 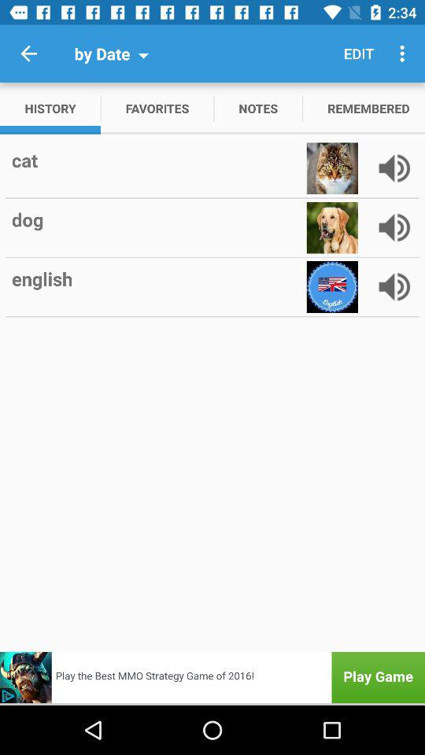 I want to click on flip to the edit item, so click(x=359, y=53).